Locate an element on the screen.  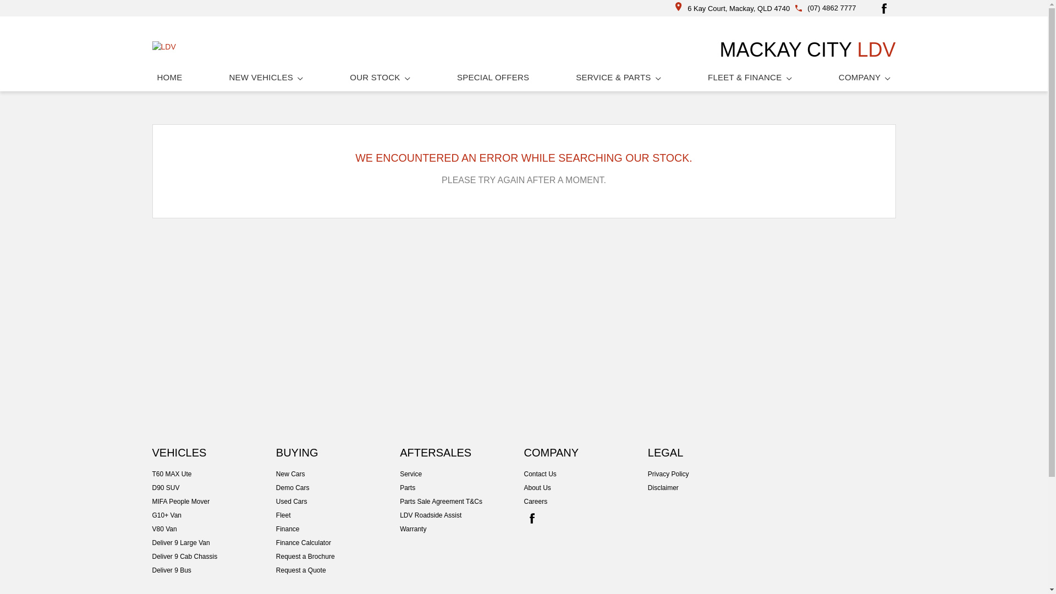
Deliver 9 Cab Chassis is located at coordinates (213, 557).